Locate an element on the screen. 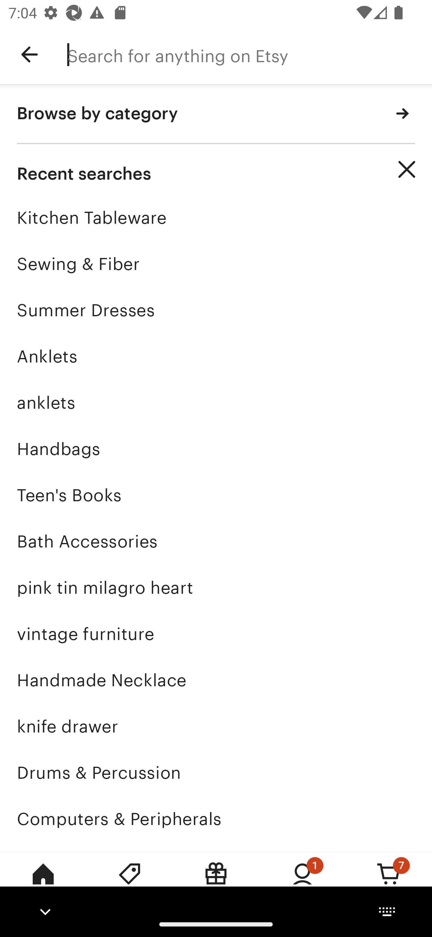 The width and height of the screenshot is (432, 937). Summer Dresses is located at coordinates (216, 310).